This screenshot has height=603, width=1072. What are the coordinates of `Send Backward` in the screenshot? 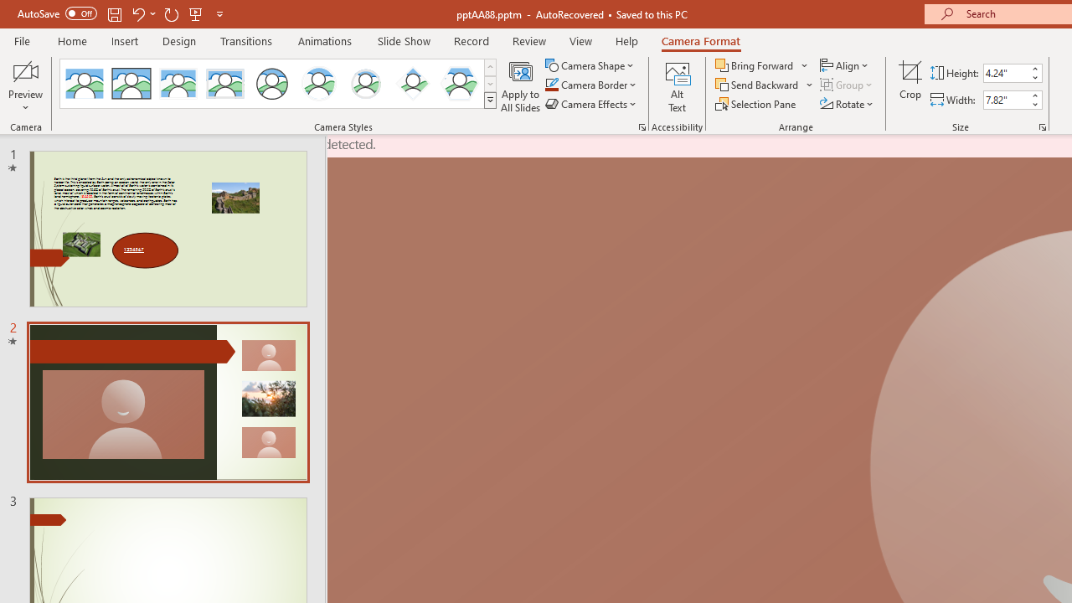 It's located at (765, 85).